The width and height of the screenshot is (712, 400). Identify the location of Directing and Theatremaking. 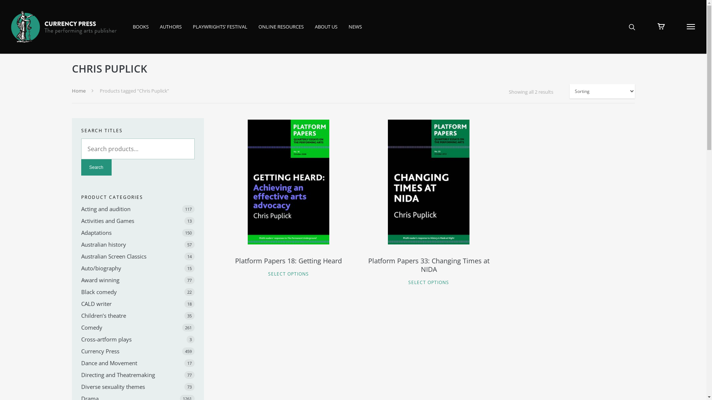
(138, 375).